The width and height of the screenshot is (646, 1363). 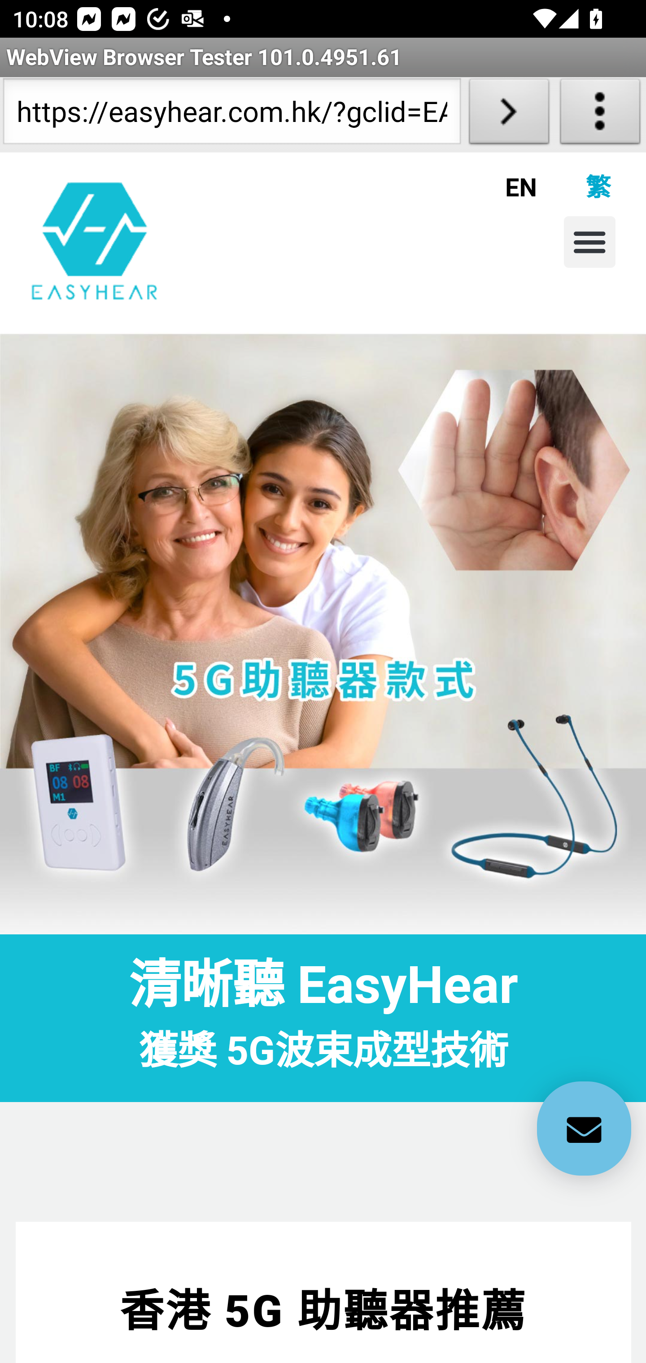 What do you see at coordinates (600, 115) in the screenshot?
I see `About WebView` at bounding box center [600, 115].